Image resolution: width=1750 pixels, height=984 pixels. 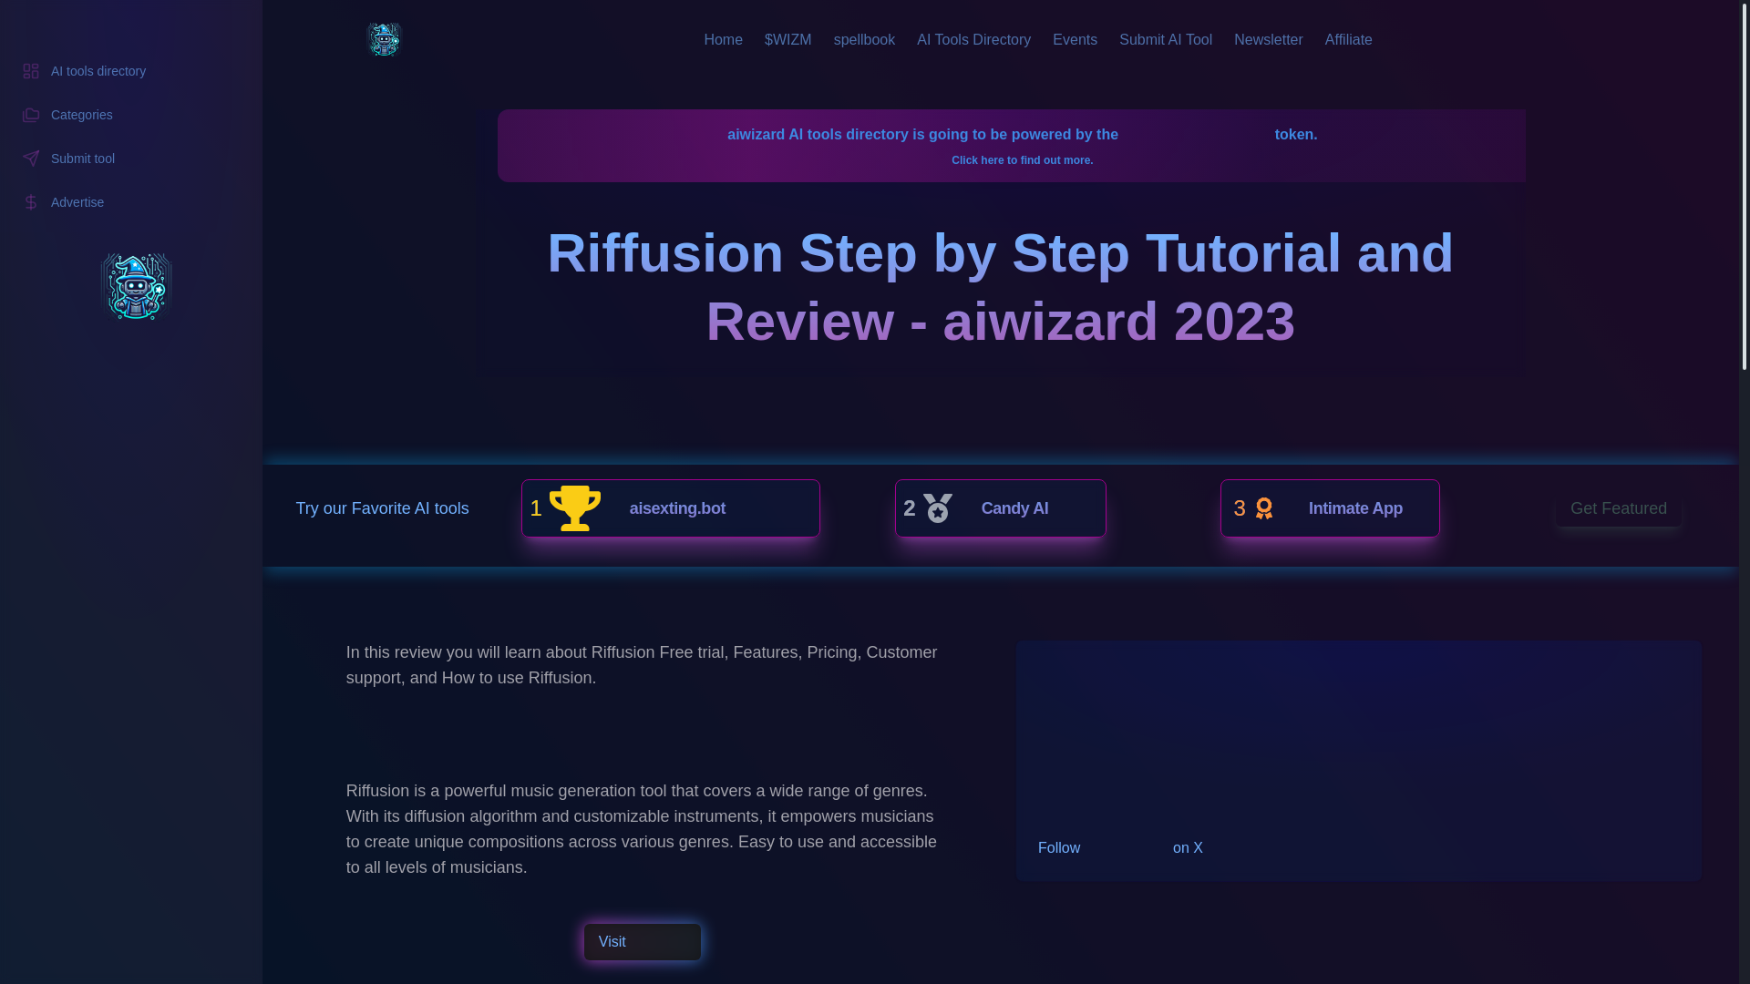 I want to click on spellbook, so click(x=1000, y=507).